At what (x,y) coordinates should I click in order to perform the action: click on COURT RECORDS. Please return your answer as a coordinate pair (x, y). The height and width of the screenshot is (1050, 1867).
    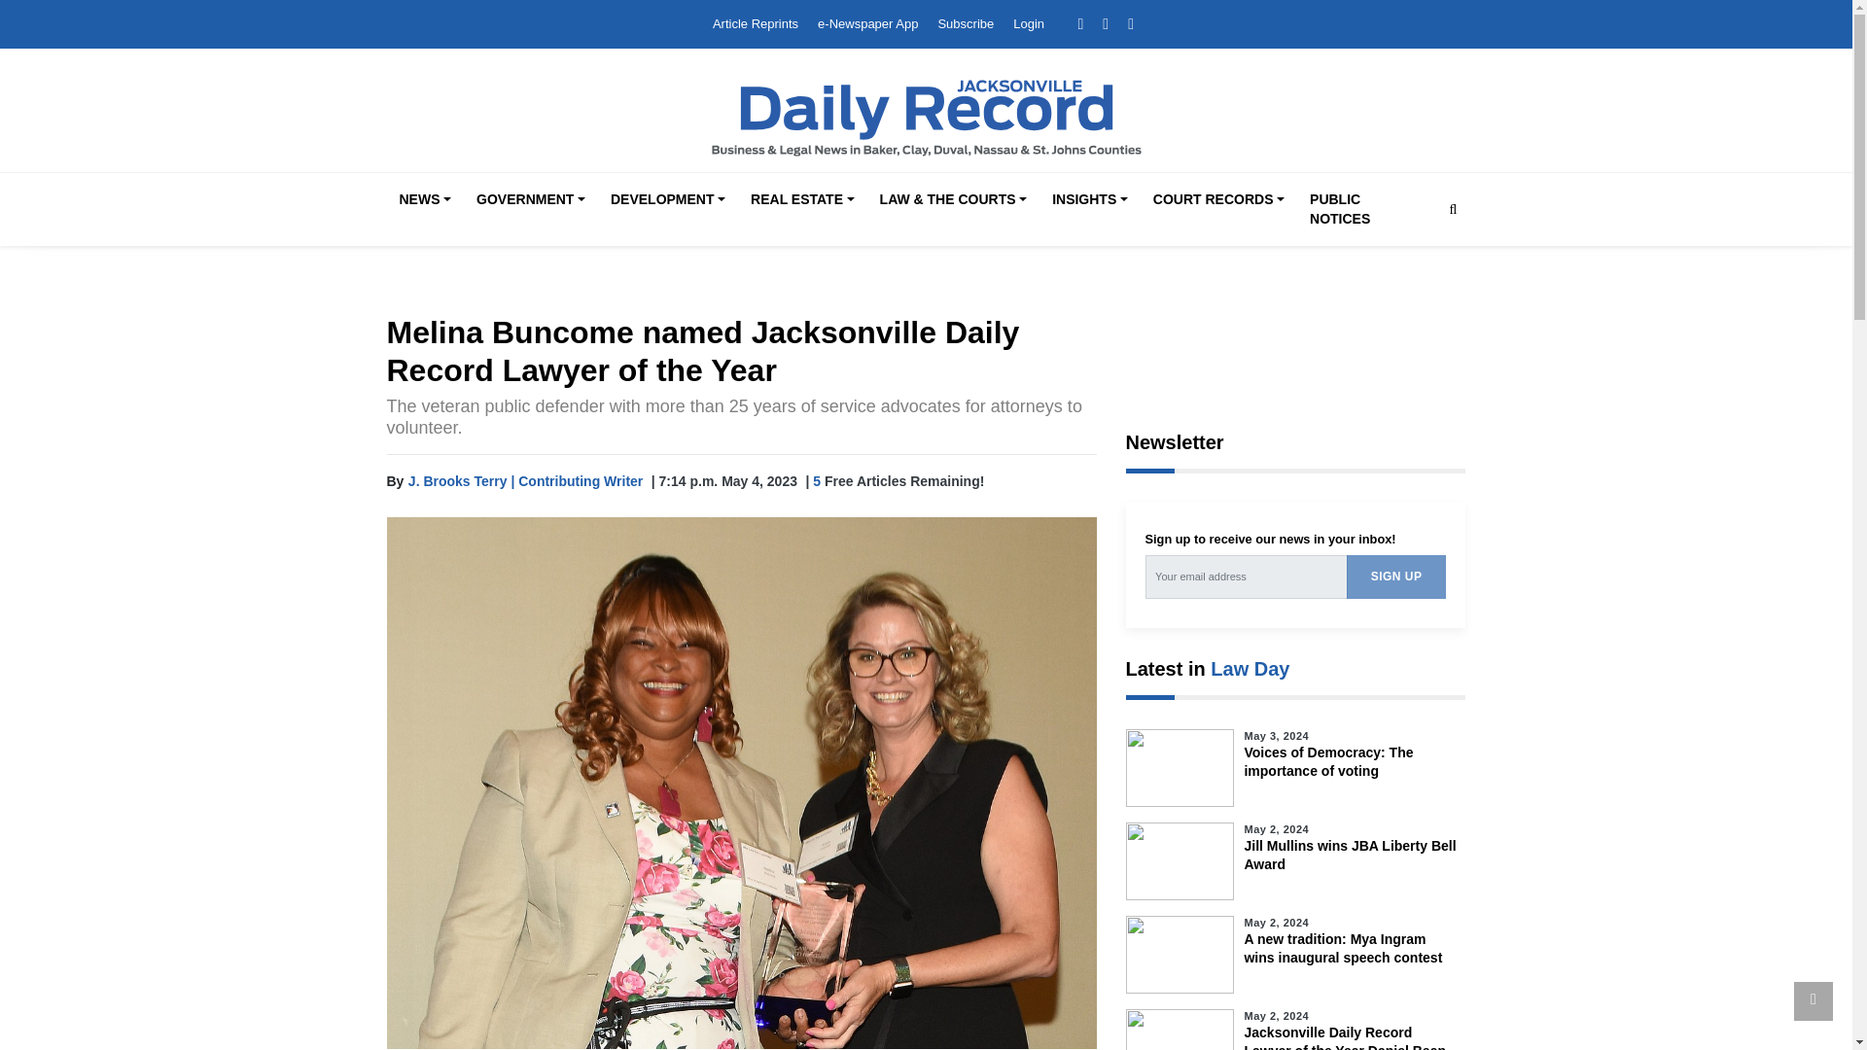
    Looking at the image, I should click on (1217, 200).